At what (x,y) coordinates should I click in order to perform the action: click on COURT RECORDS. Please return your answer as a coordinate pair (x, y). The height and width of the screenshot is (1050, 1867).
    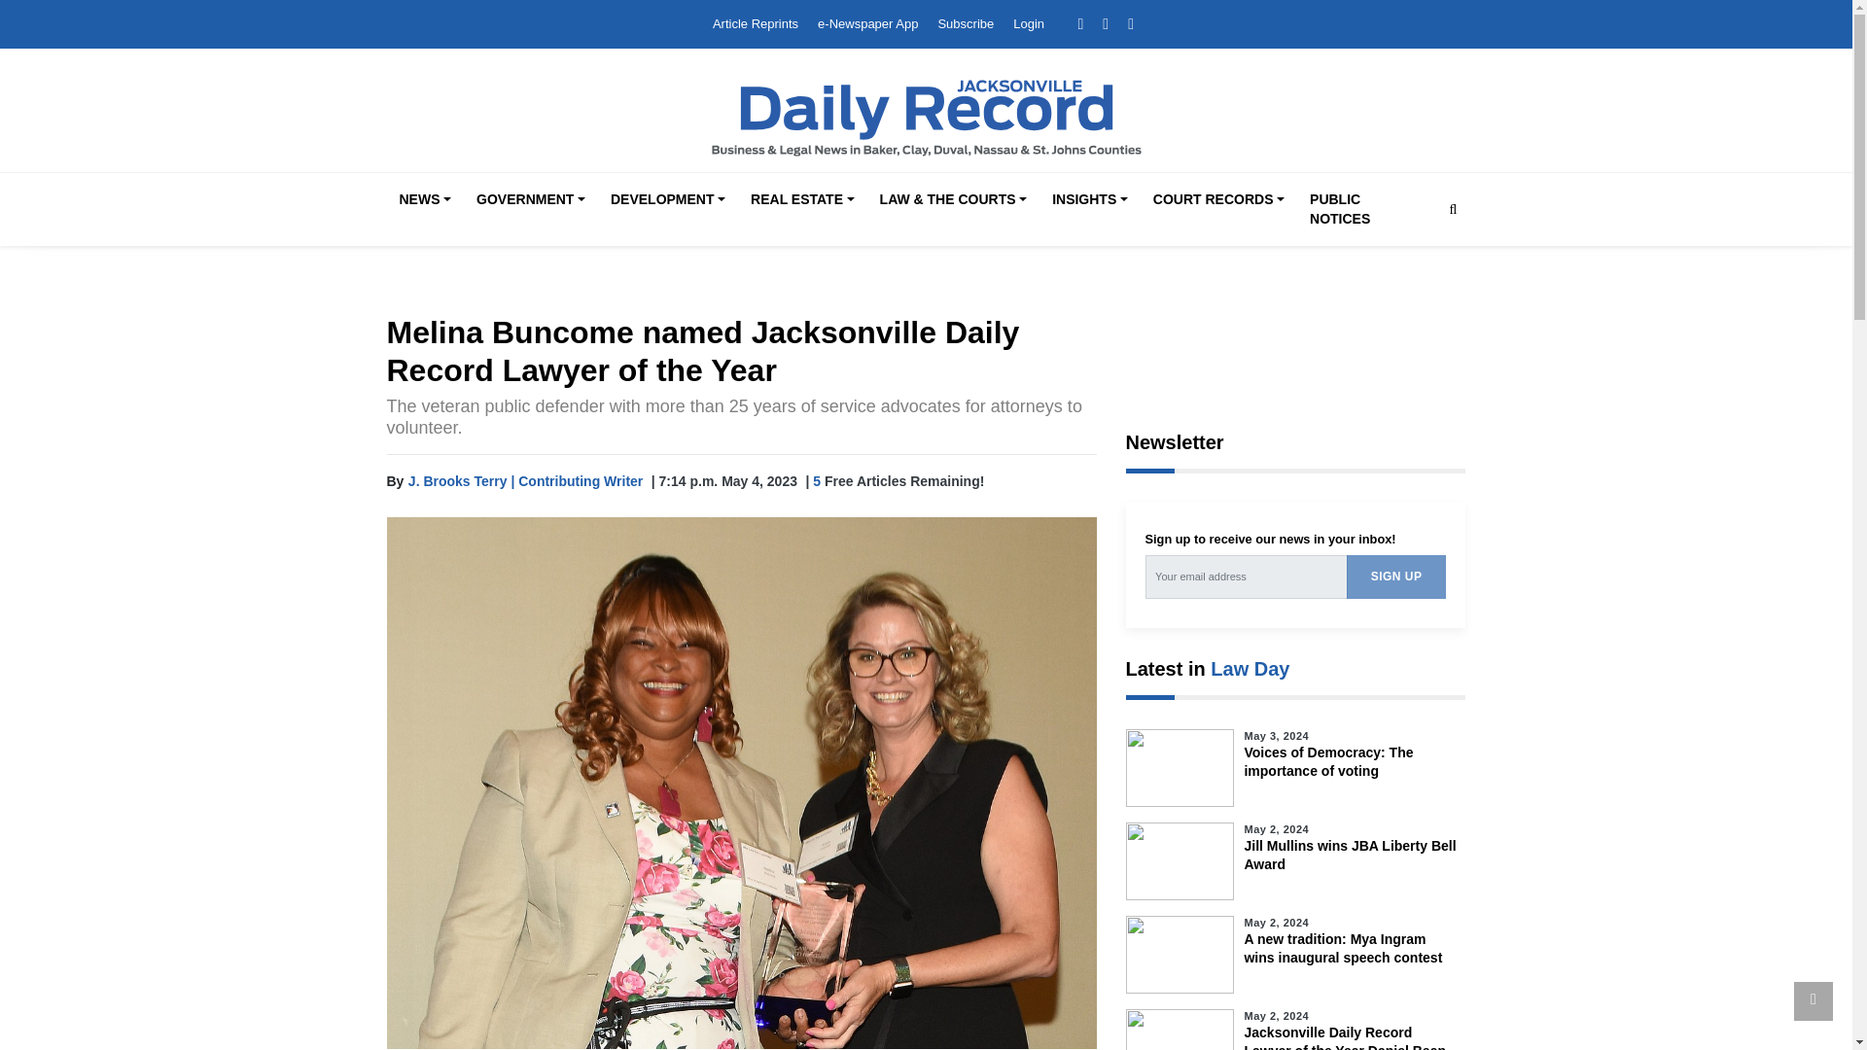
    Looking at the image, I should click on (1217, 200).